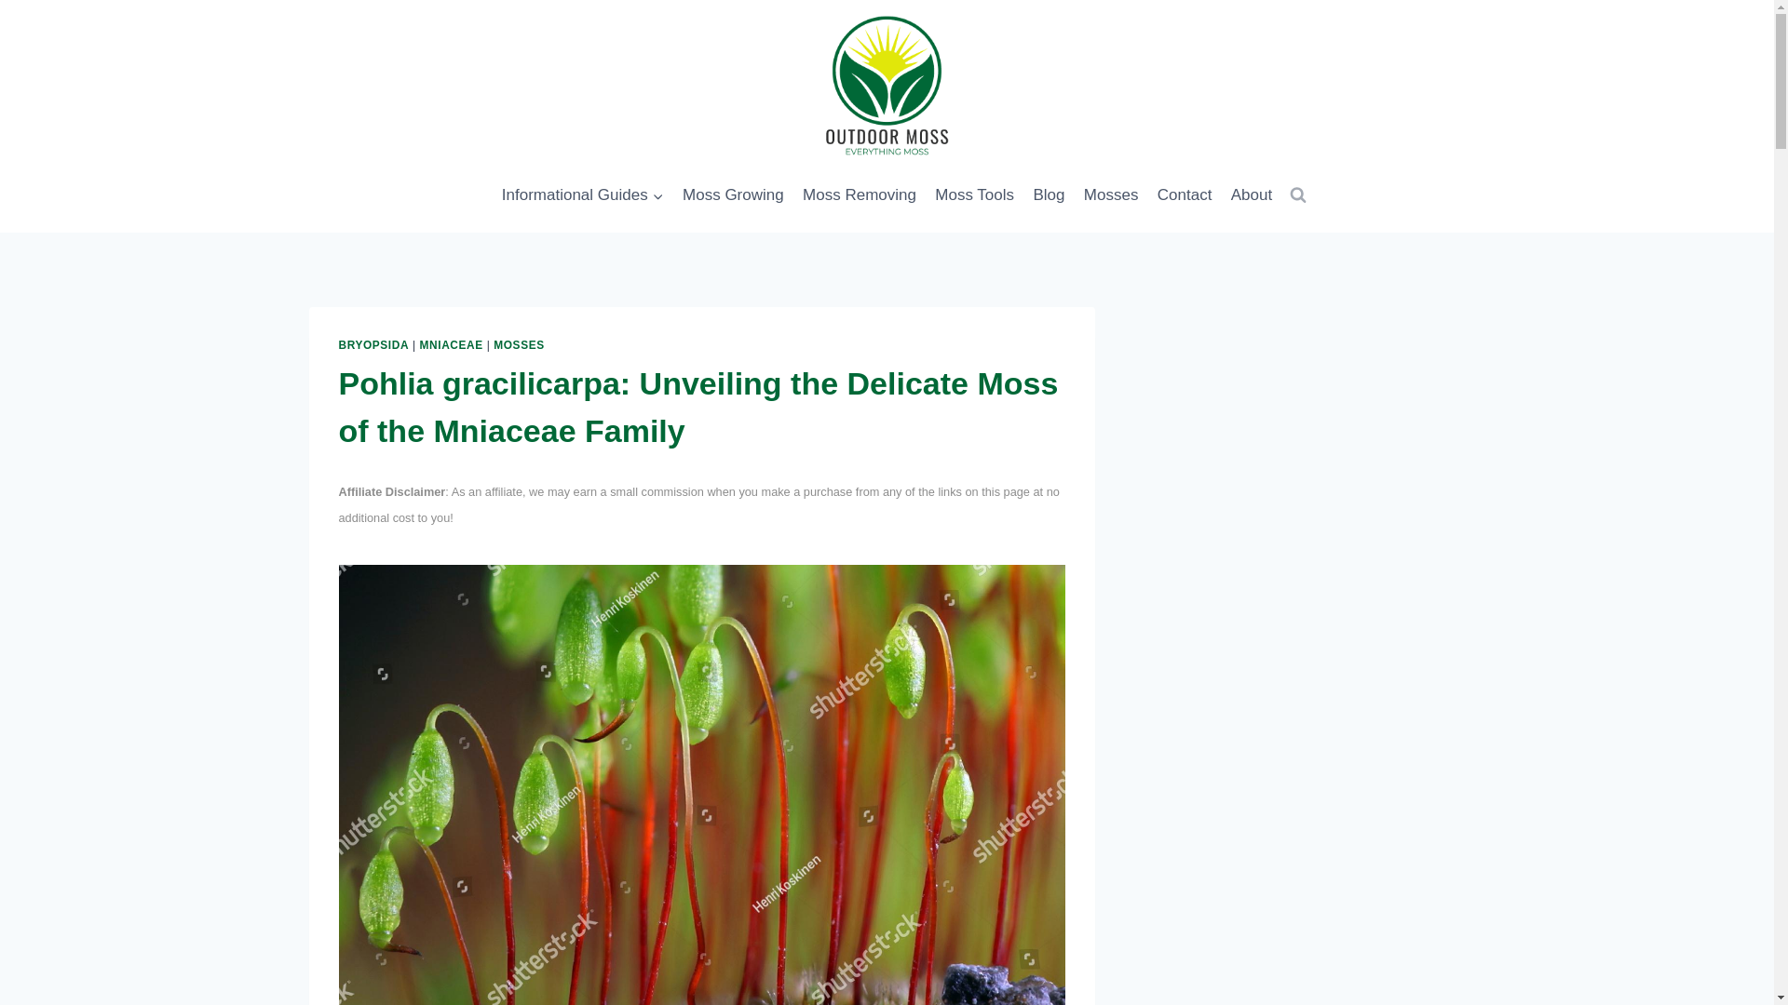 The image size is (1788, 1005). What do you see at coordinates (734, 195) in the screenshot?
I see `Moss Growing` at bounding box center [734, 195].